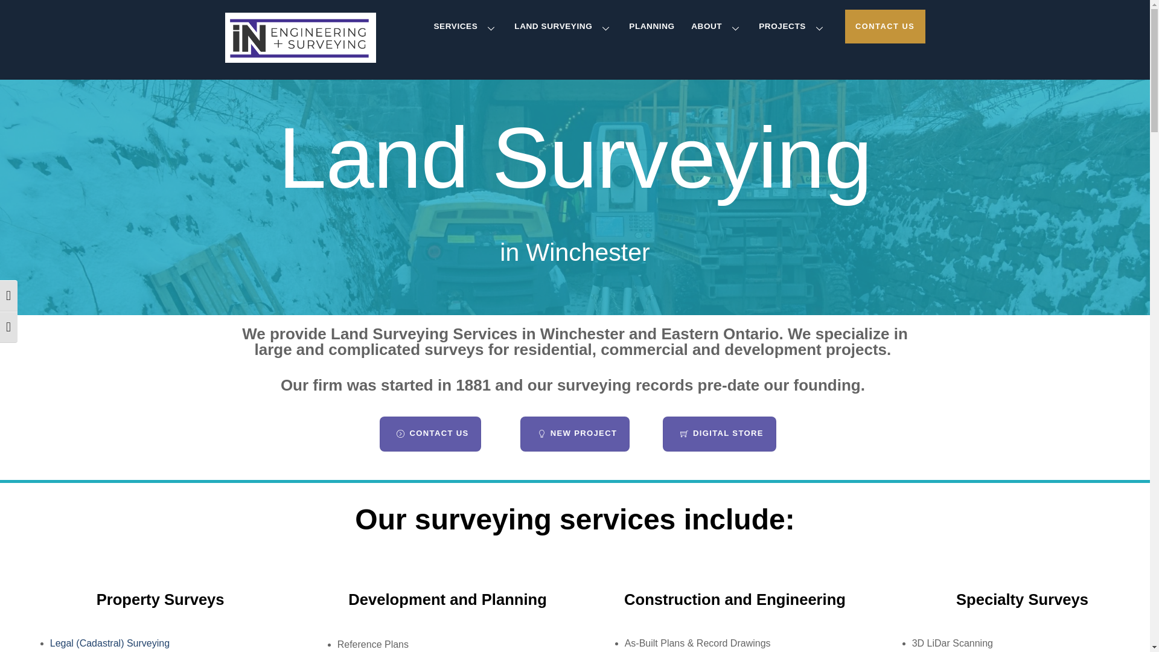 Image resolution: width=1159 pixels, height=652 pixels. I want to click on PROJECTS, so click(575, 27).